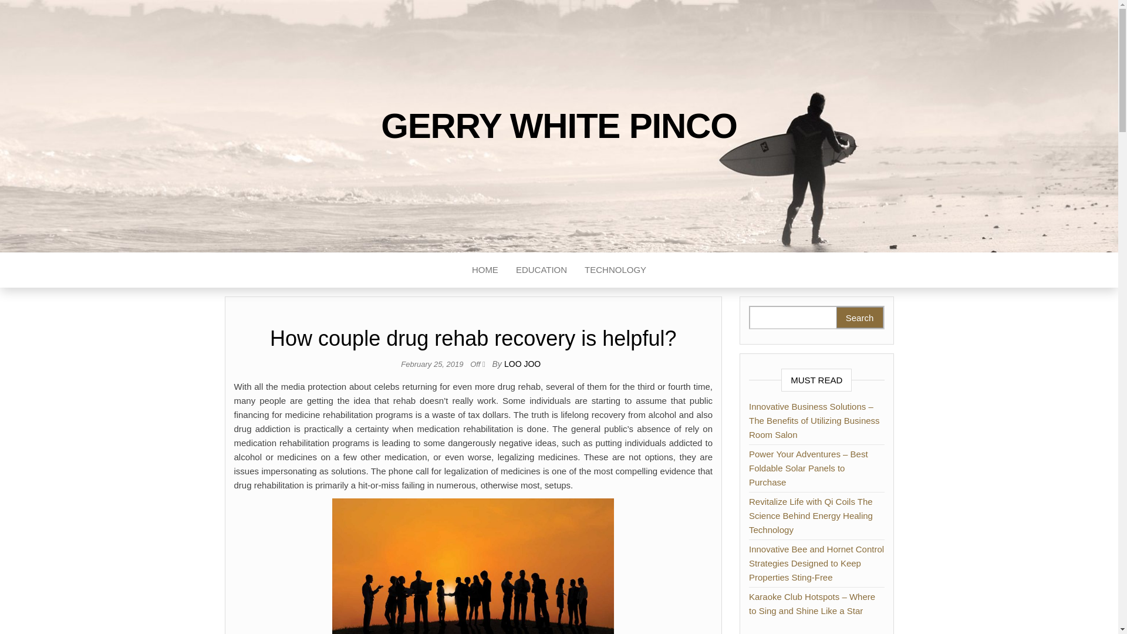  I want to click on Search, so click(859, 317).